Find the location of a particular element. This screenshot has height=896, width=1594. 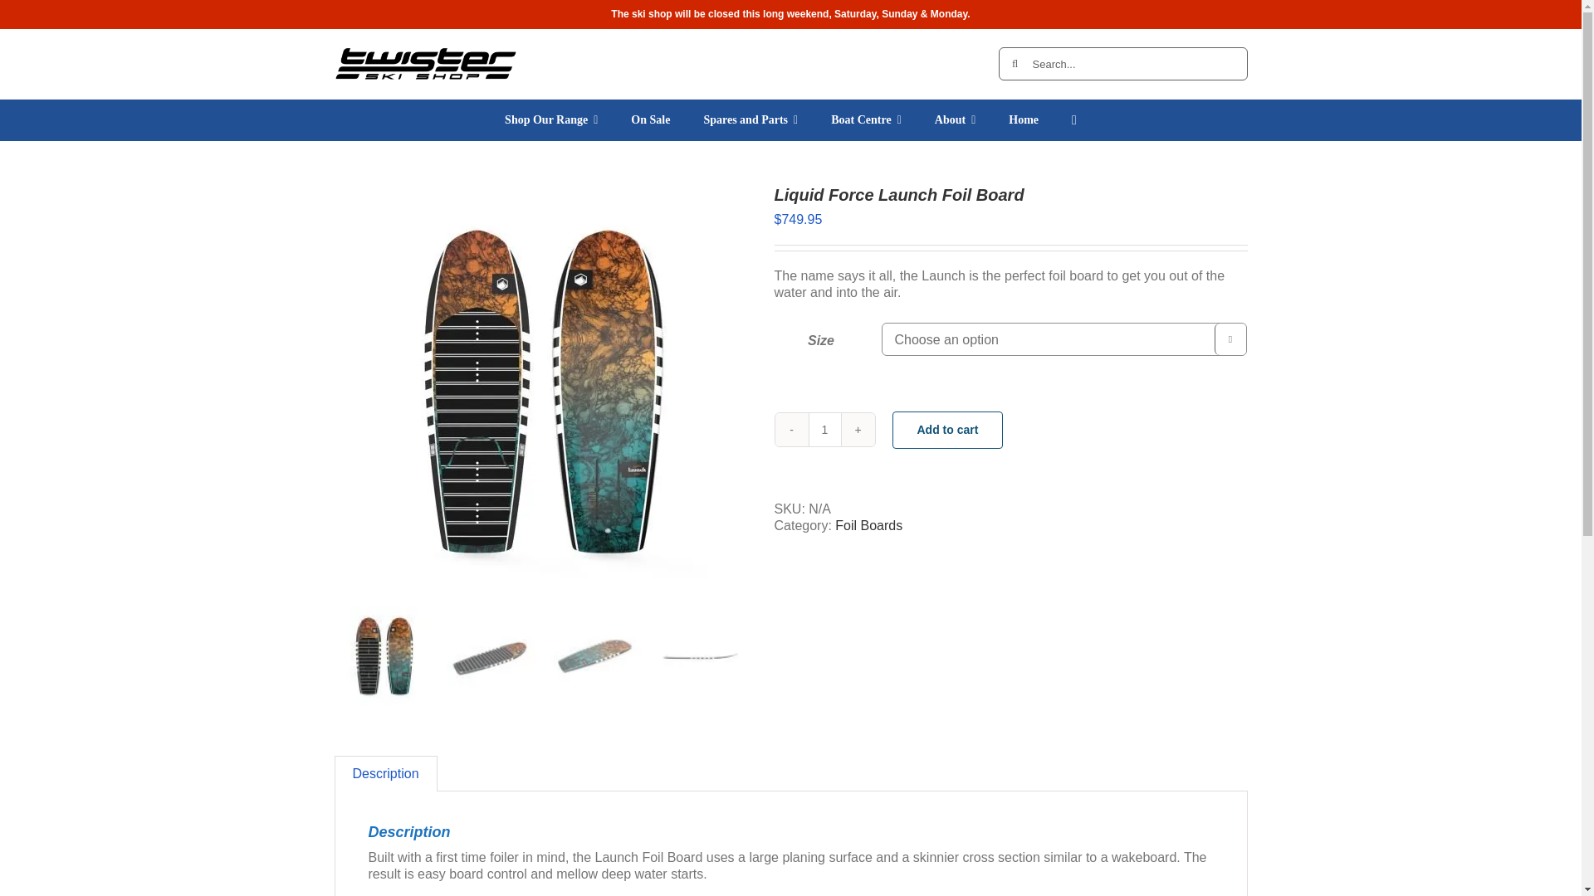

Spares and Parts is located at coordinates (751, 119).